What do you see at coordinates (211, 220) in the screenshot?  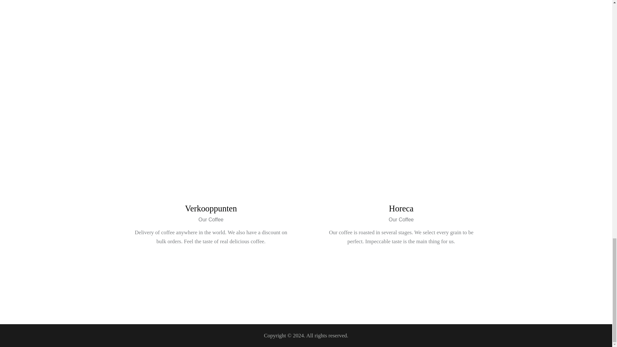 I see `Our Coffee` at bounding box center [211, 220].